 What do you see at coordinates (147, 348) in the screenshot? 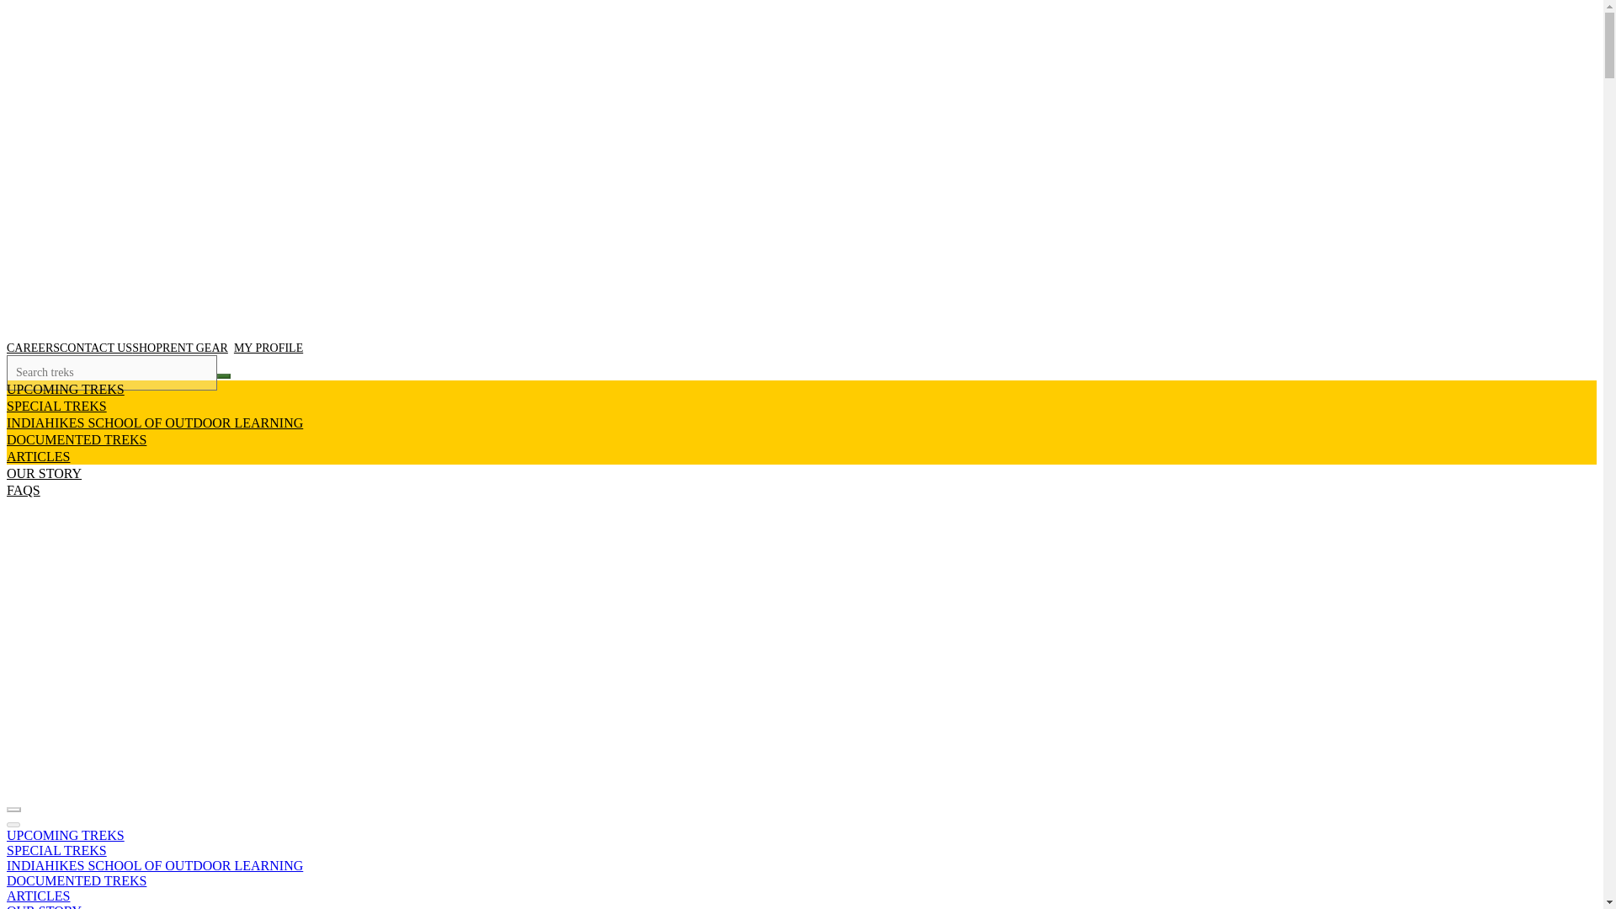
I see `SHOP` at bounding box center [147, 348].